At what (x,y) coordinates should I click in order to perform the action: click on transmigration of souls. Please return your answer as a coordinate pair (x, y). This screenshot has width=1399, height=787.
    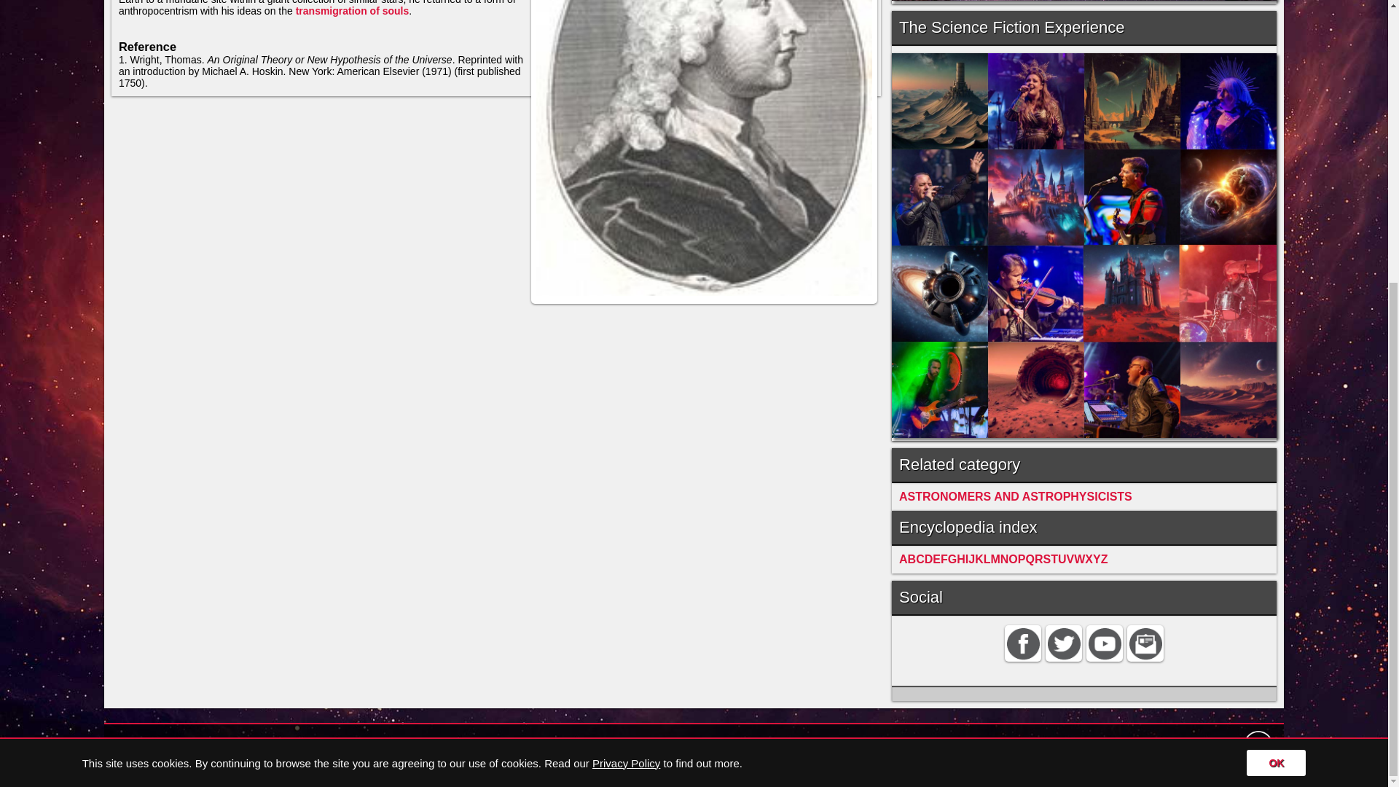
    Looking at the image, I should click on (353, 10).